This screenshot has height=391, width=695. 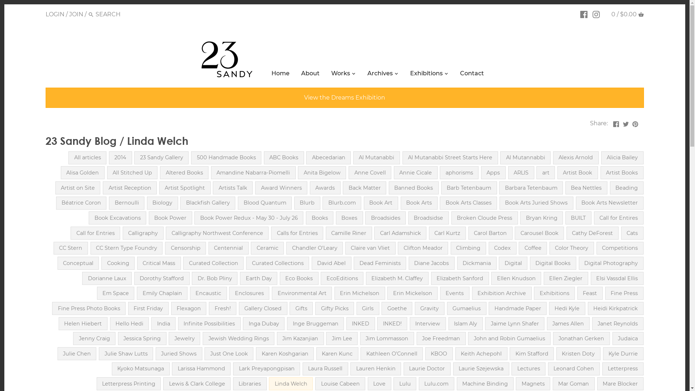 I want to click on Kyoko Matsunaga, so click(x=141, y=369).